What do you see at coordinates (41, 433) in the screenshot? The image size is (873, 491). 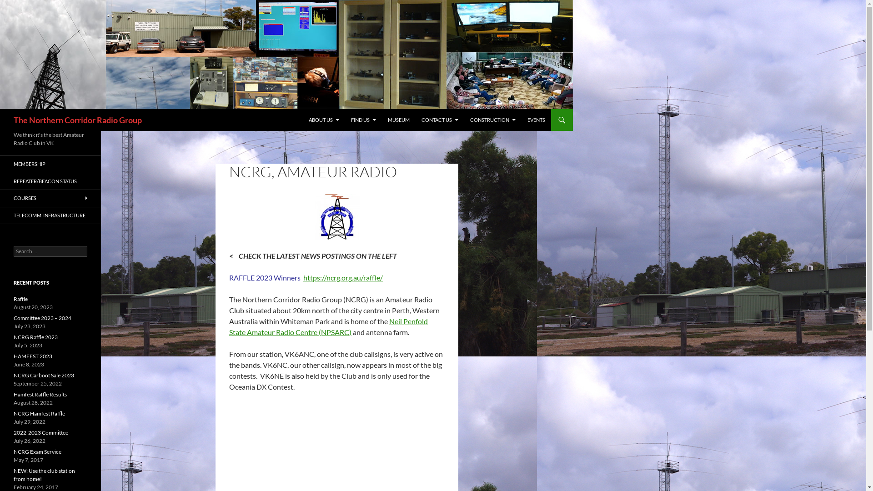 I see `2022-2023 Committee` at bounding box center [41, 433].